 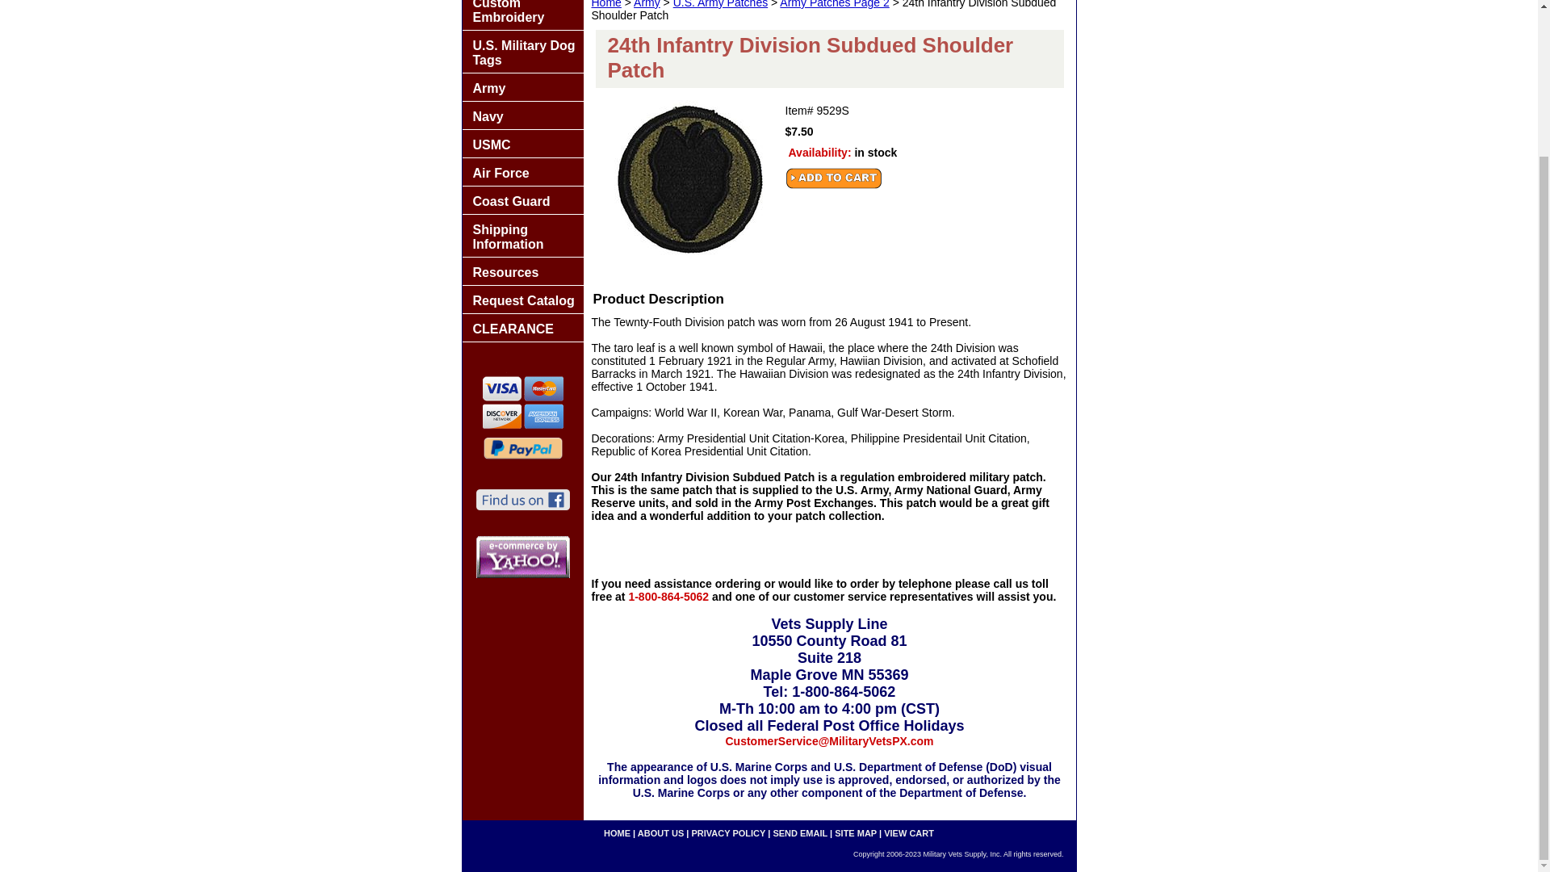 I want to click on Shipping Information, so click(x=522, y=236).